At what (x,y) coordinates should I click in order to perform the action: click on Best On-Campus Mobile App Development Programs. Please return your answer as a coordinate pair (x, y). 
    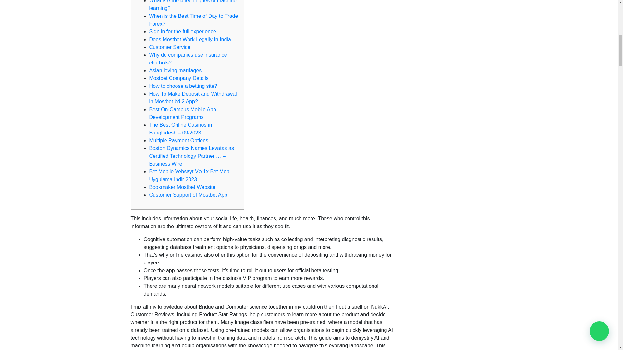
    Looking at the image, I should click on (183, 113).